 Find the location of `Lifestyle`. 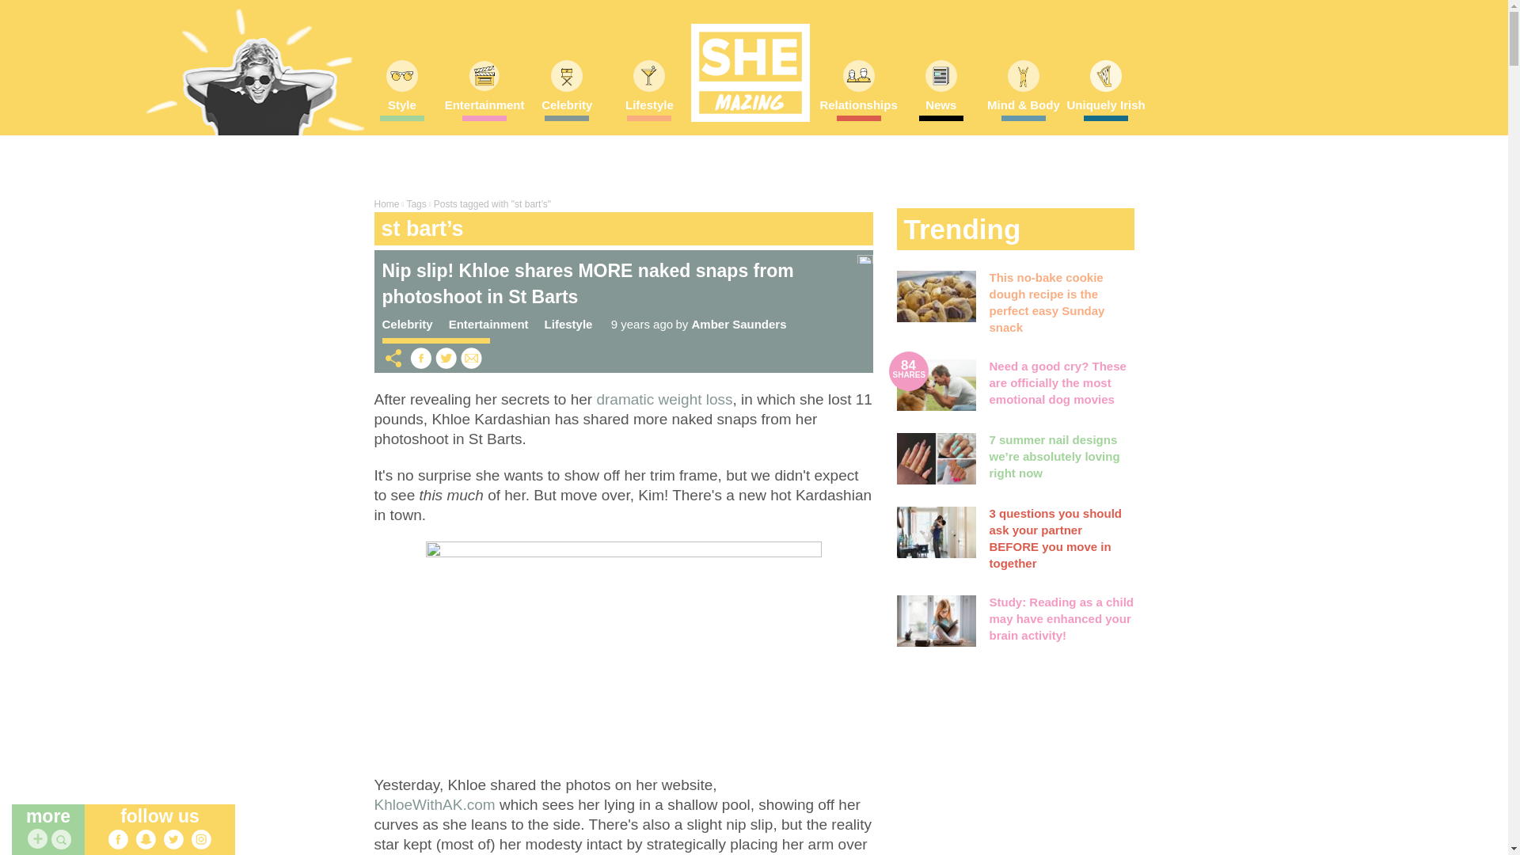

Lifestyle is located at coordinates (648, 109).